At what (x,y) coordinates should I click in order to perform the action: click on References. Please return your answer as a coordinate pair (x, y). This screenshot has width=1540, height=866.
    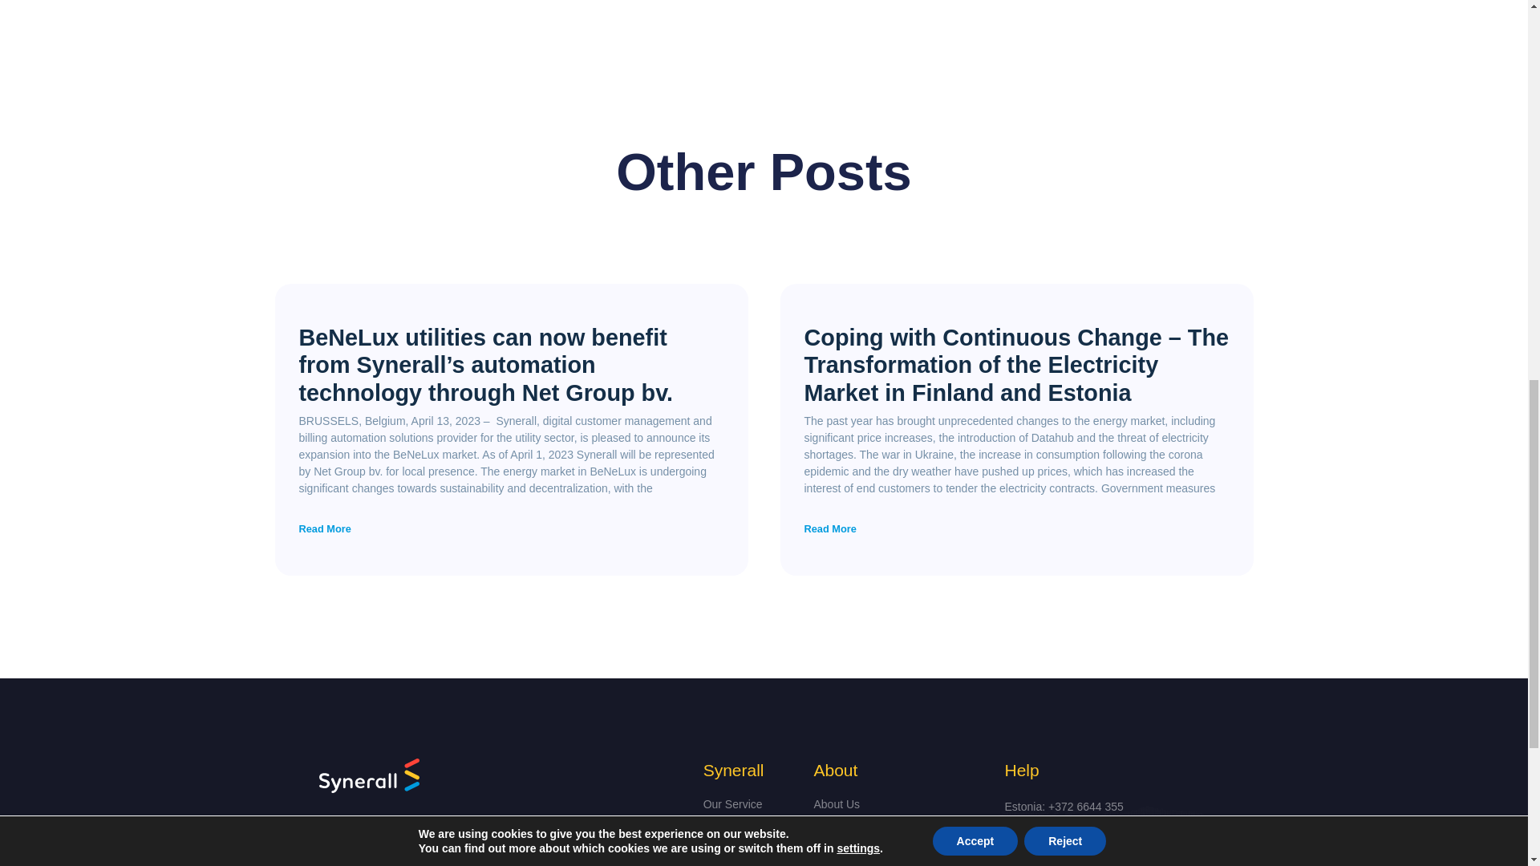
    Looking at the image, I should click on (751, 856).